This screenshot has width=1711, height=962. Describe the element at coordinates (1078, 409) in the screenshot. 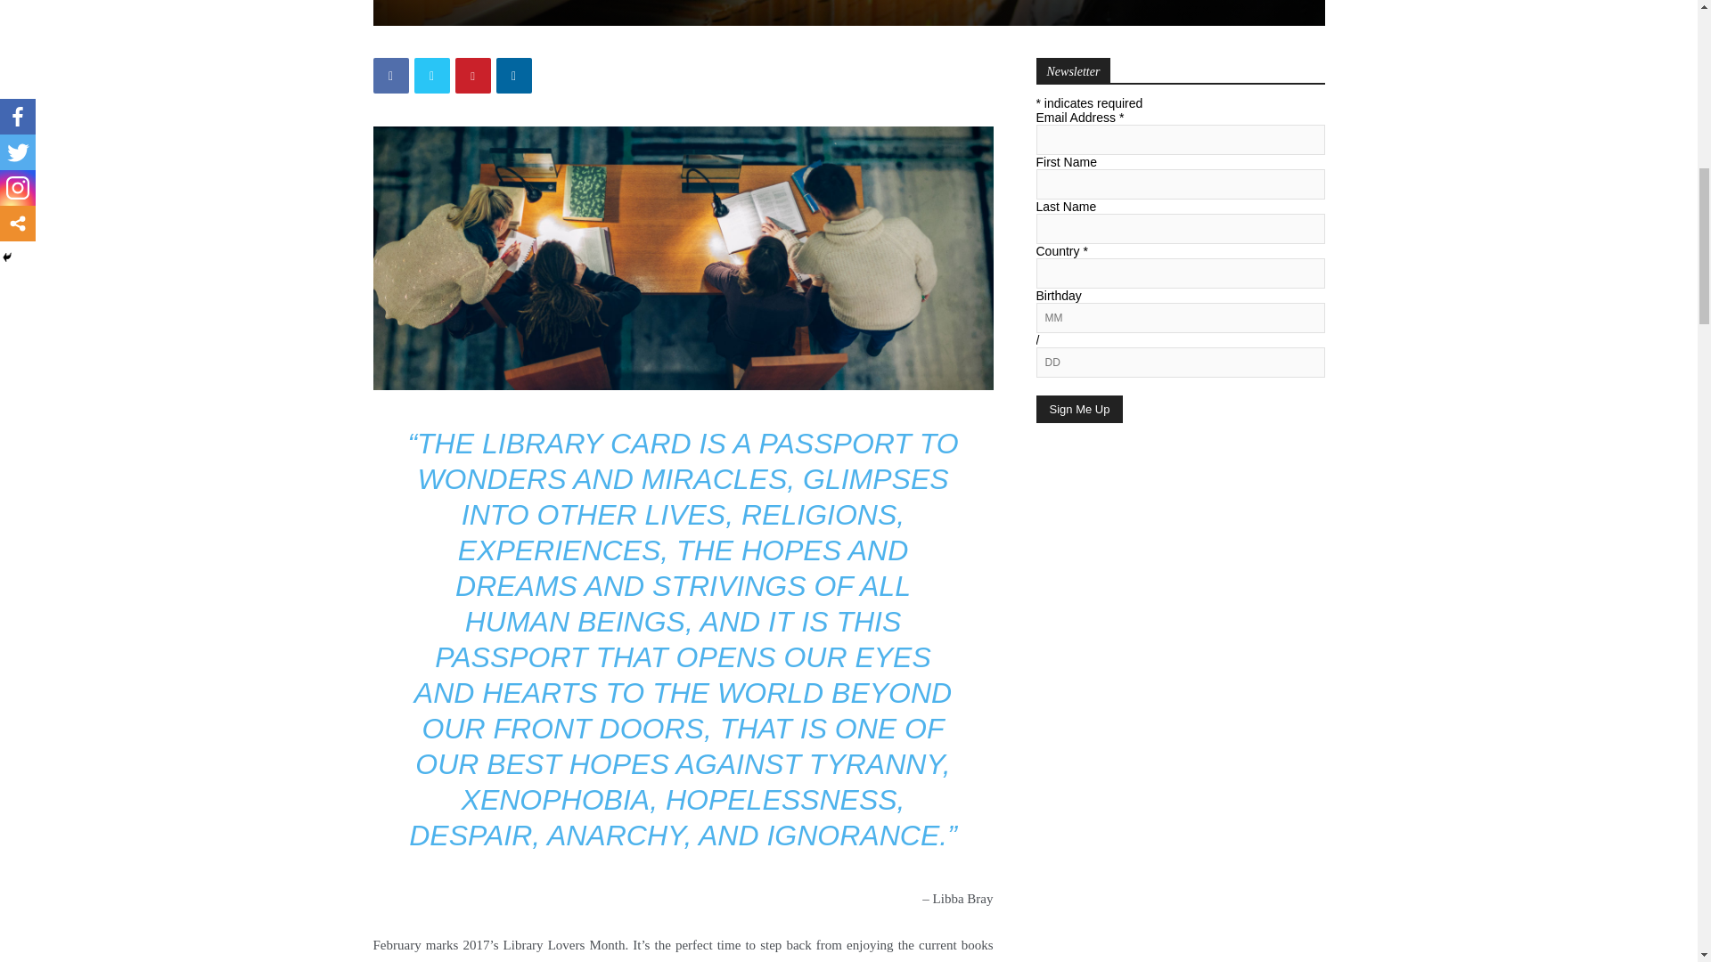

I see `Sign Me Up` at that location.